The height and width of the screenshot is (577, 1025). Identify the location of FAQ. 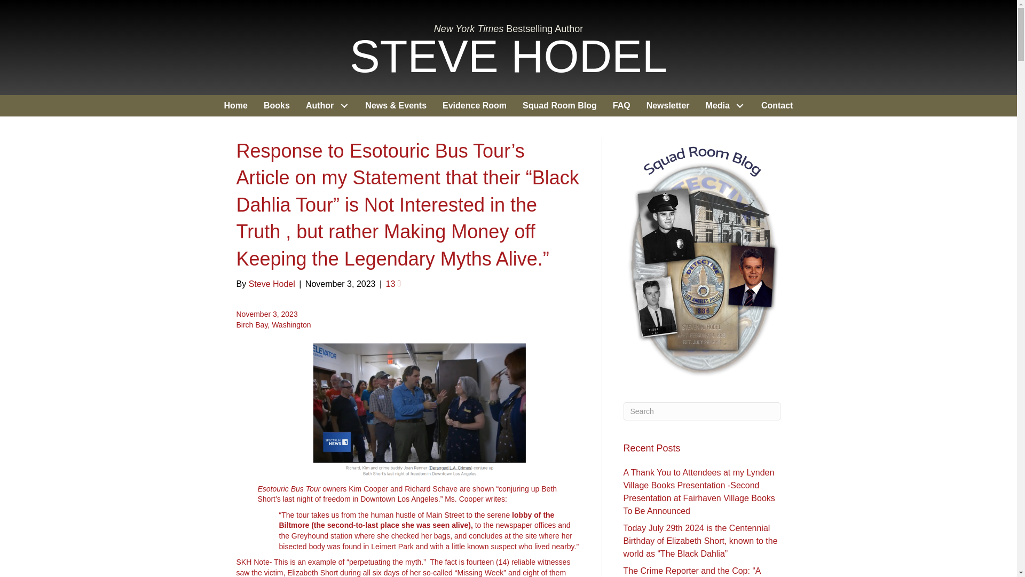
(621, 106).